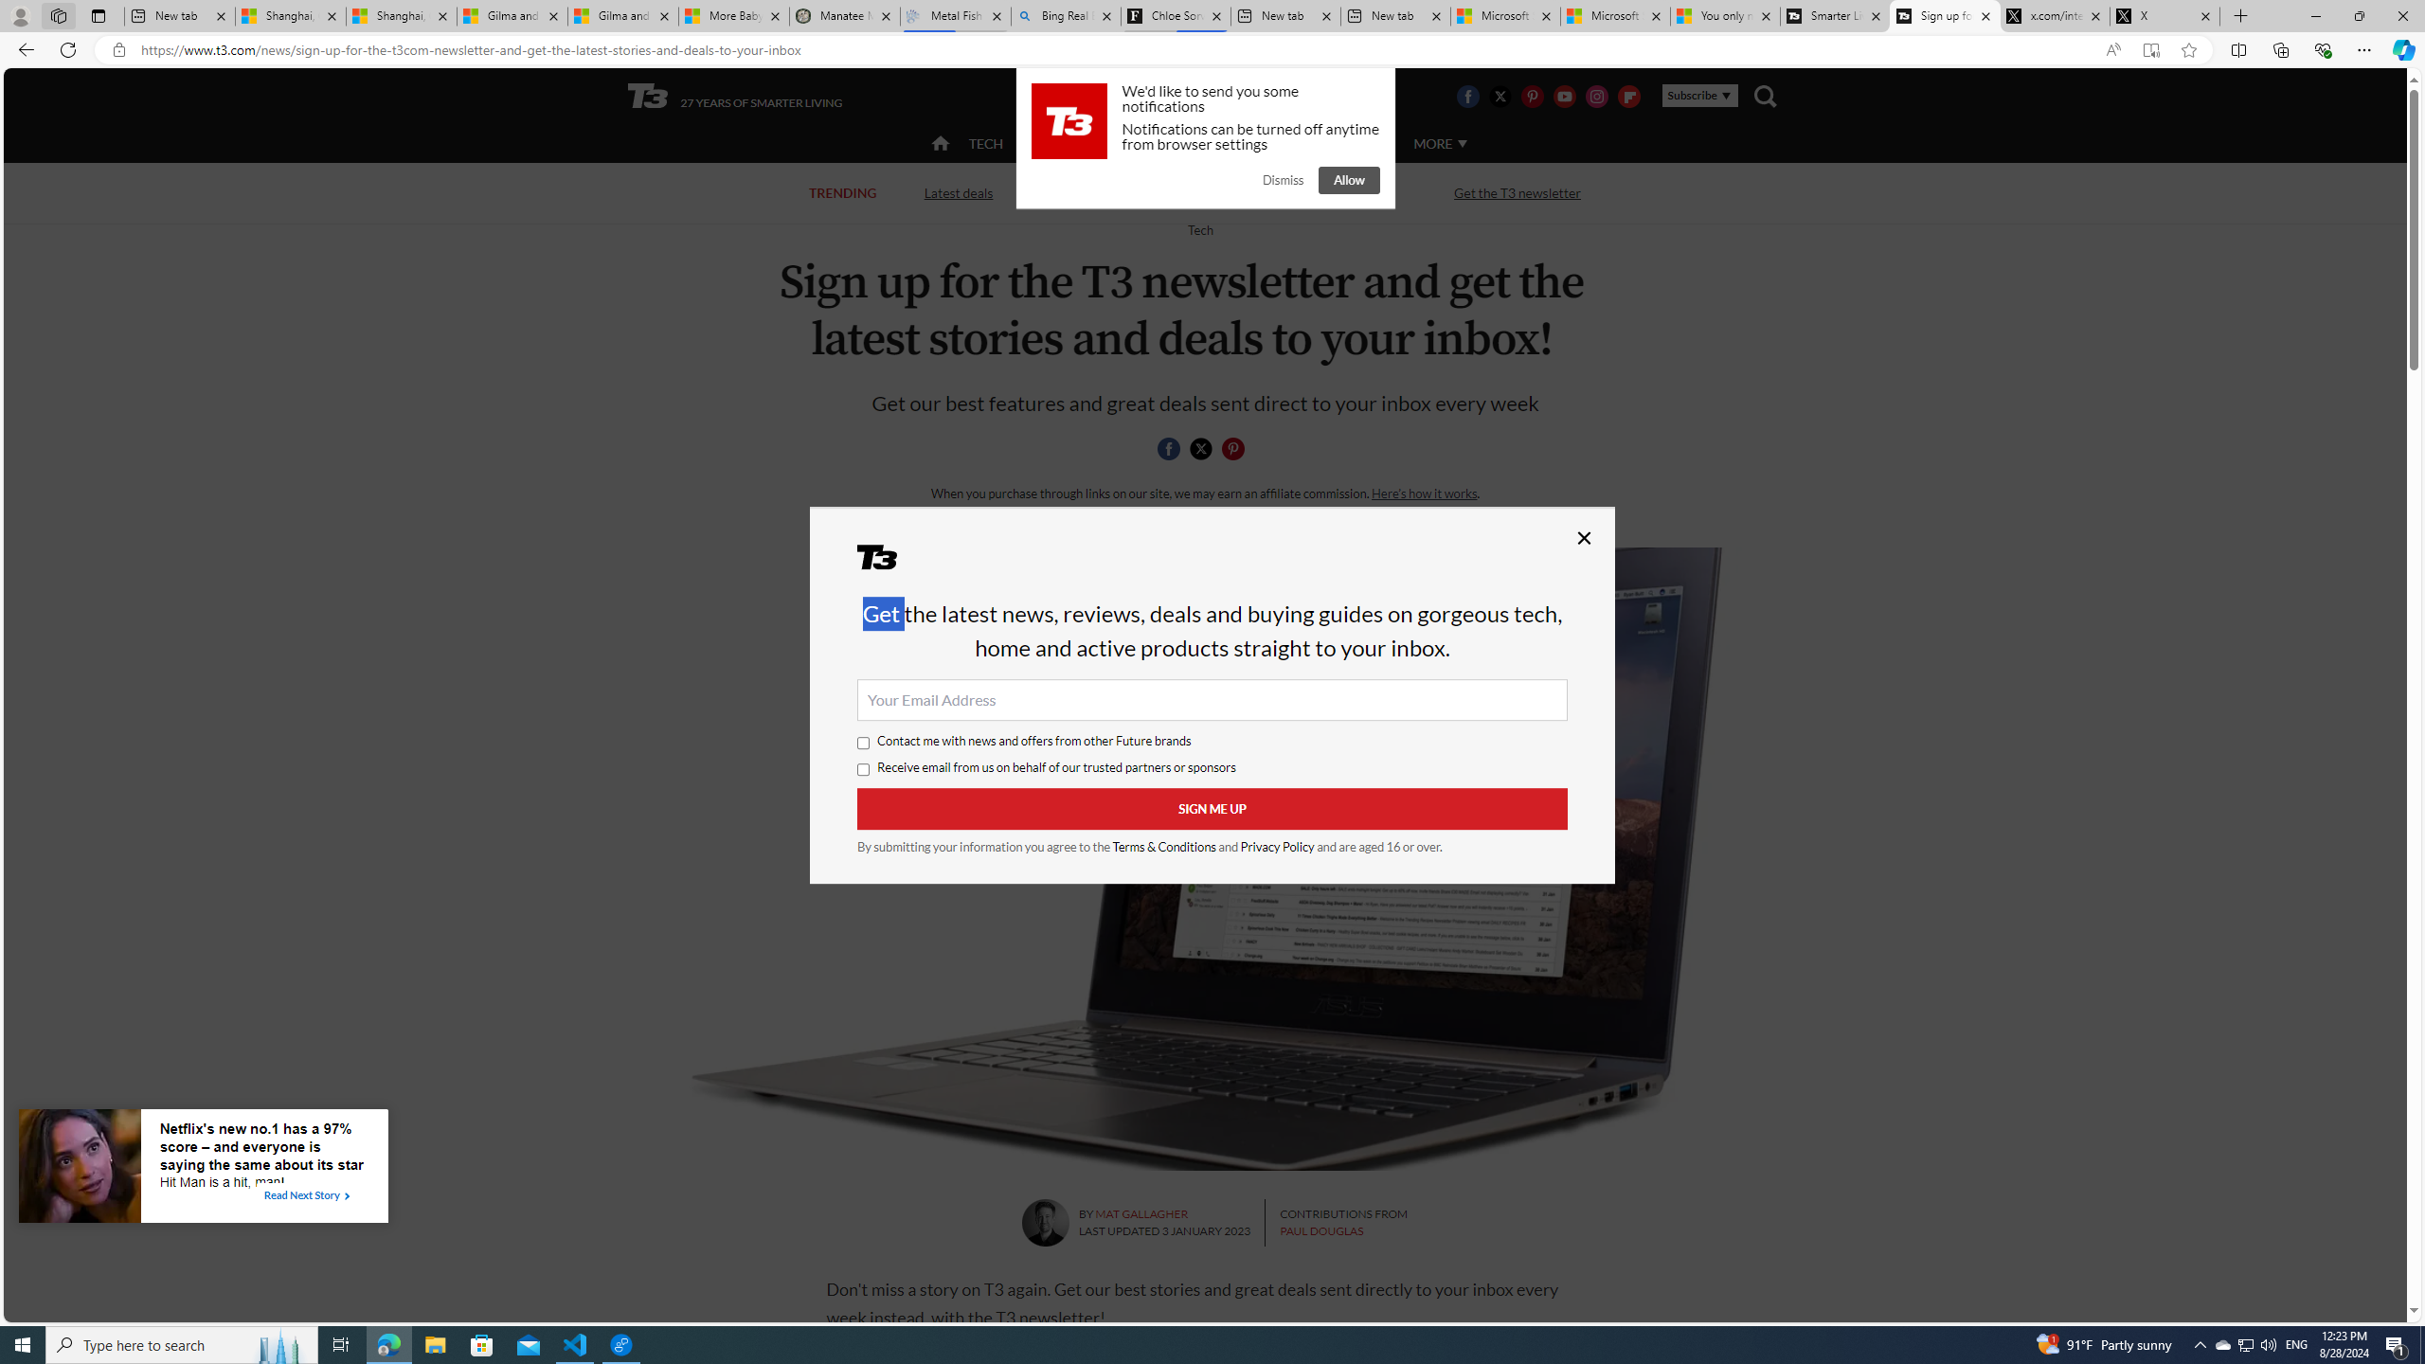 The width and height of the screenshot is (2425, 1364). Describe the element at coordinates (1169, 144) in the screenshot. I see `HOME LIVING` at that location.